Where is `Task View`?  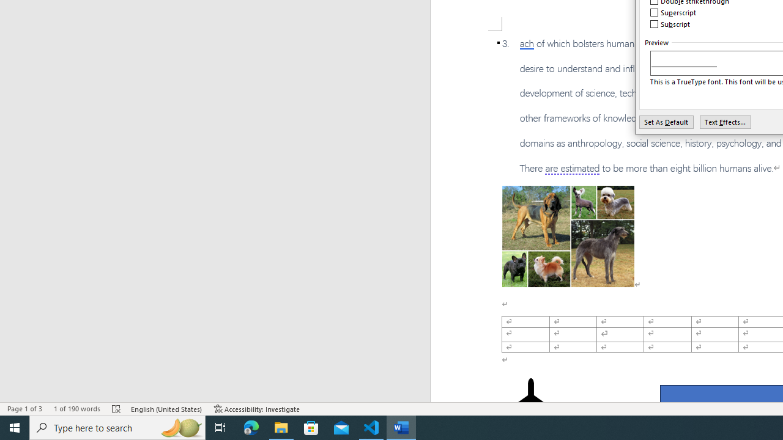
Task View is located at coordinates (220, 428).